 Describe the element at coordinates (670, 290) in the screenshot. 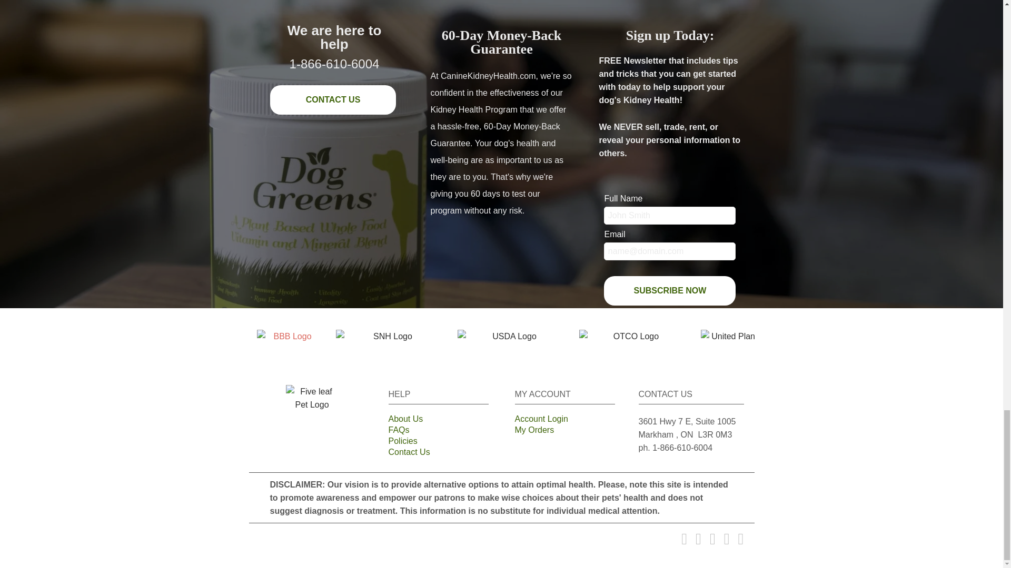

I see `SUBSCRIBE NOW` at that location.